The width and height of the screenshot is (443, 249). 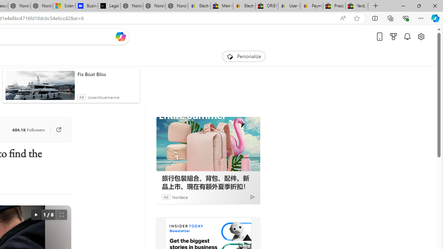 What do you see at coordinates (289, 6) in the screenshot?
I see `User Privacy Notice | eBay` at bounding box center [289, 6].